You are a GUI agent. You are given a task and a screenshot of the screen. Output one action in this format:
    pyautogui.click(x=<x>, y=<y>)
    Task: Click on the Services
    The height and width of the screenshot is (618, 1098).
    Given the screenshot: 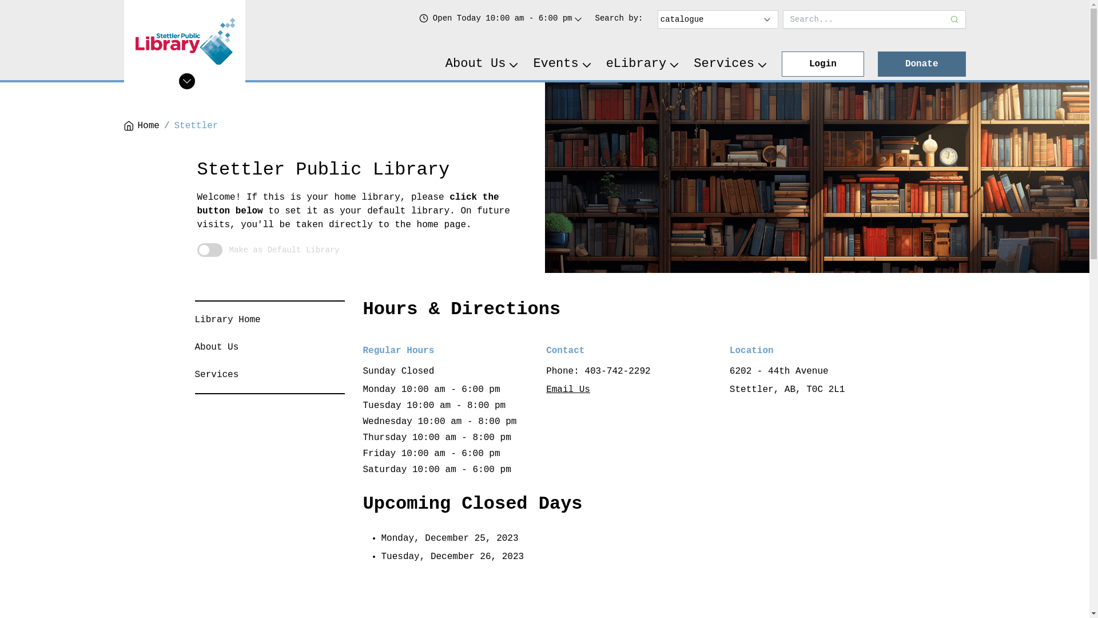 What is the action you would take?
    pyautogui.click(x=216, y=375)
    